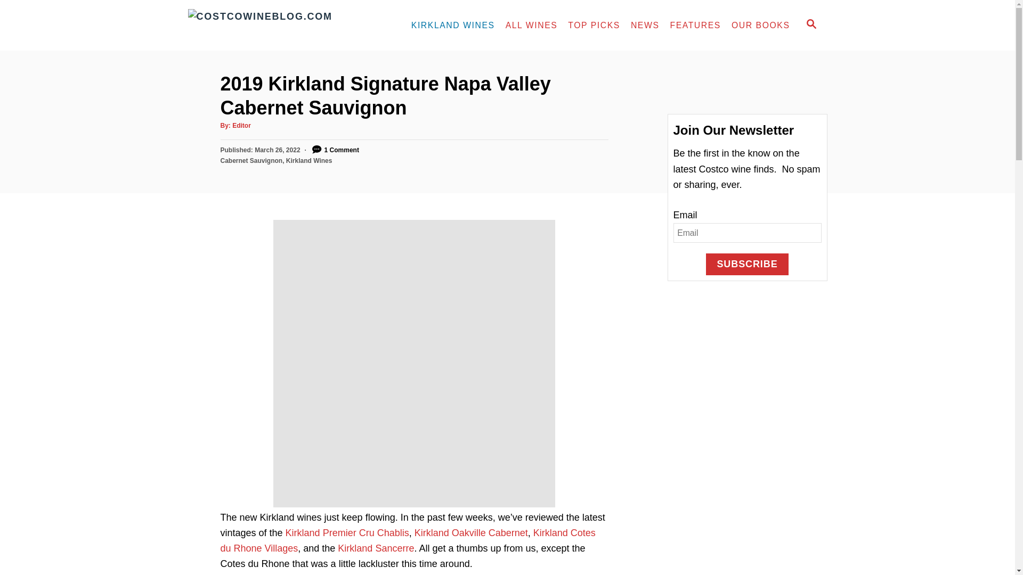 The image size is (1023, 575). I want to click on TOP PICKS, so click(594, 26).